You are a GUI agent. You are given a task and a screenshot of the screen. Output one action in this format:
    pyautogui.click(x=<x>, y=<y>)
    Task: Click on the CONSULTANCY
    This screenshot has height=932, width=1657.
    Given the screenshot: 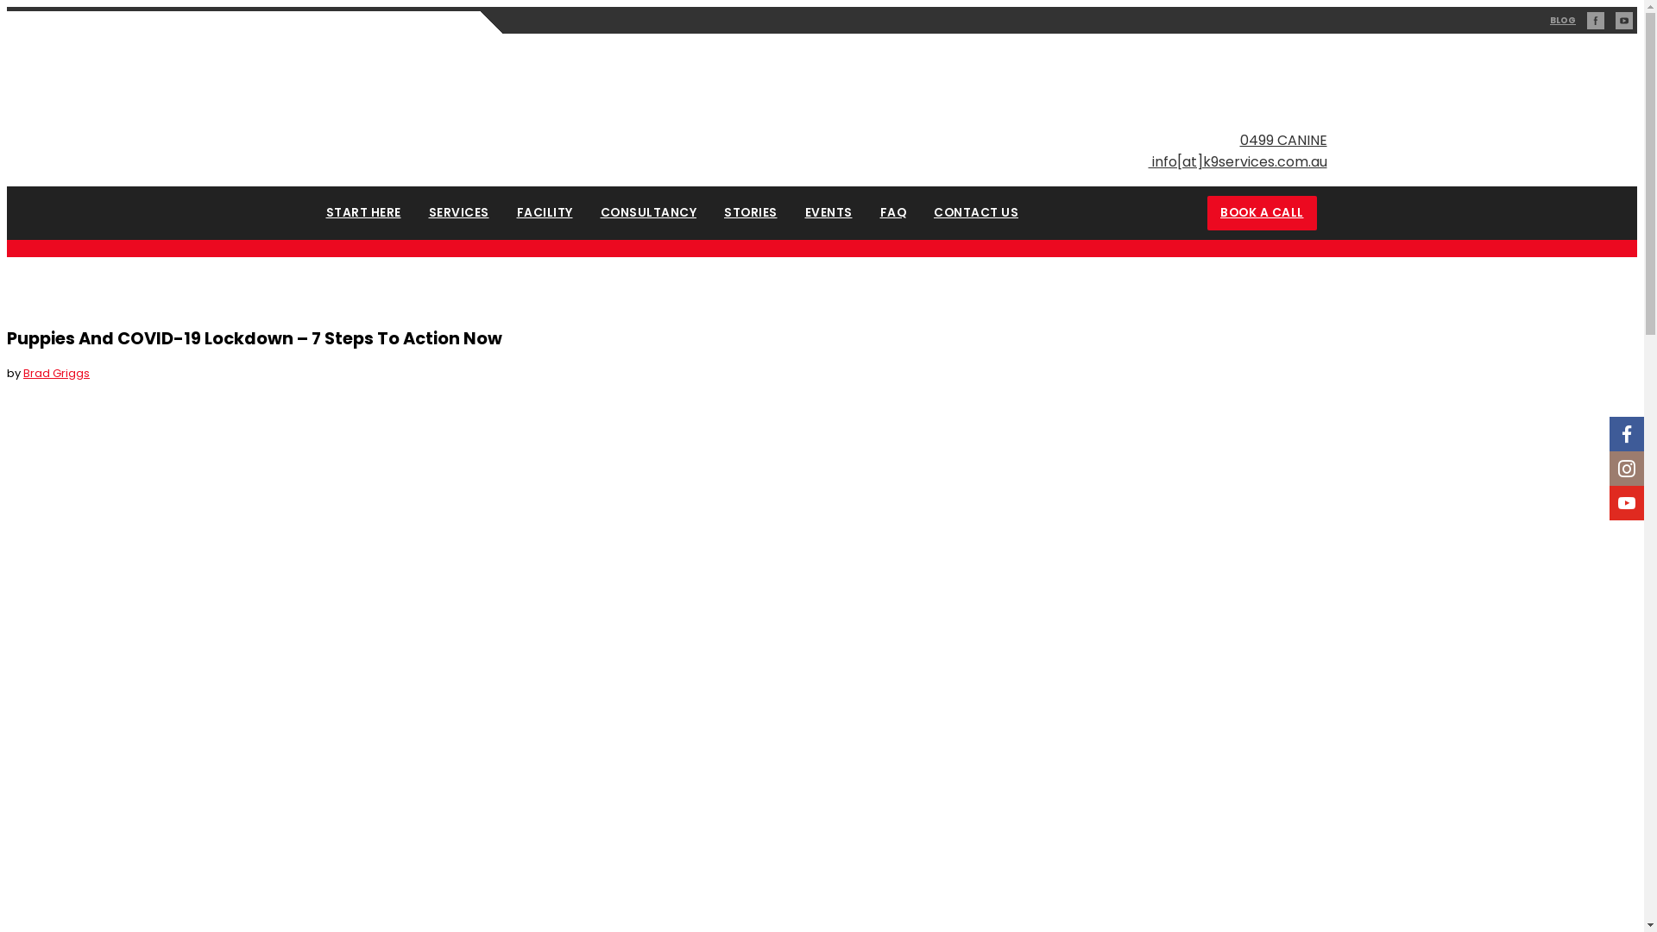 What is the action you would take?
    pyautogui.click(x=649, y=212)
    